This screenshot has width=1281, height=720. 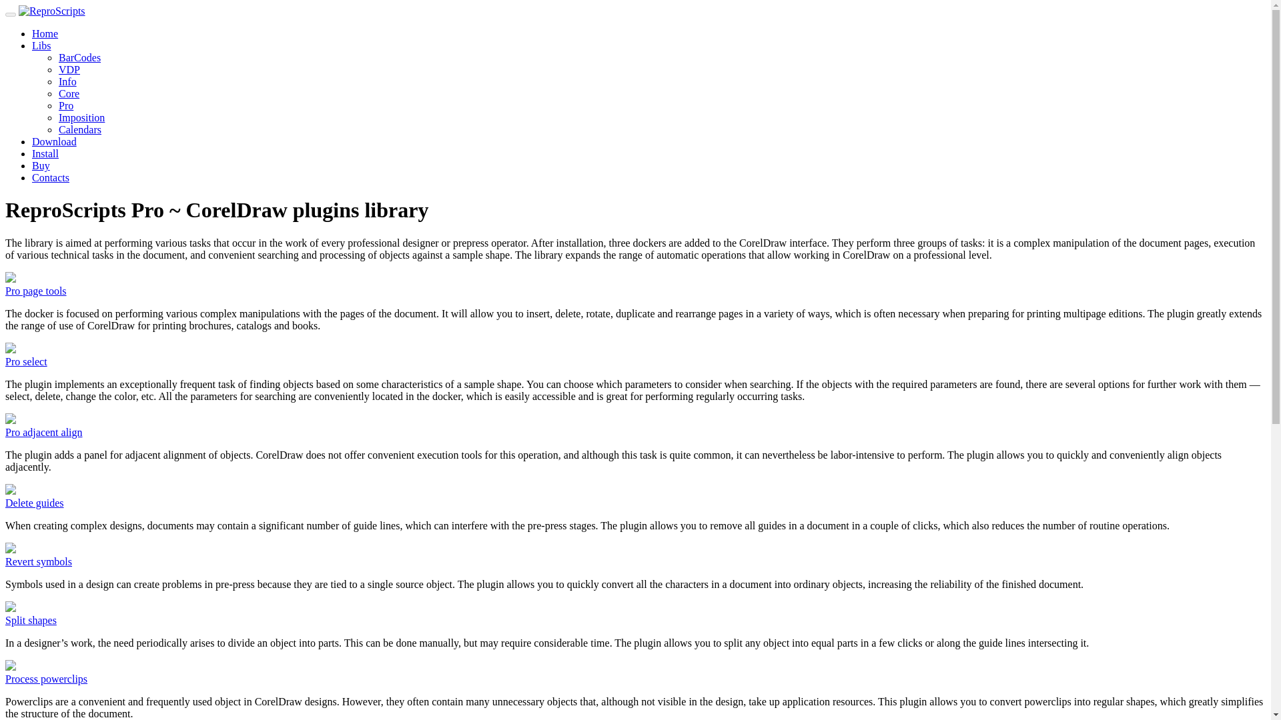 What do you see at coordinates (65, 105) in the screenshot?
I see `Pro` at bounding box center [65, 105].